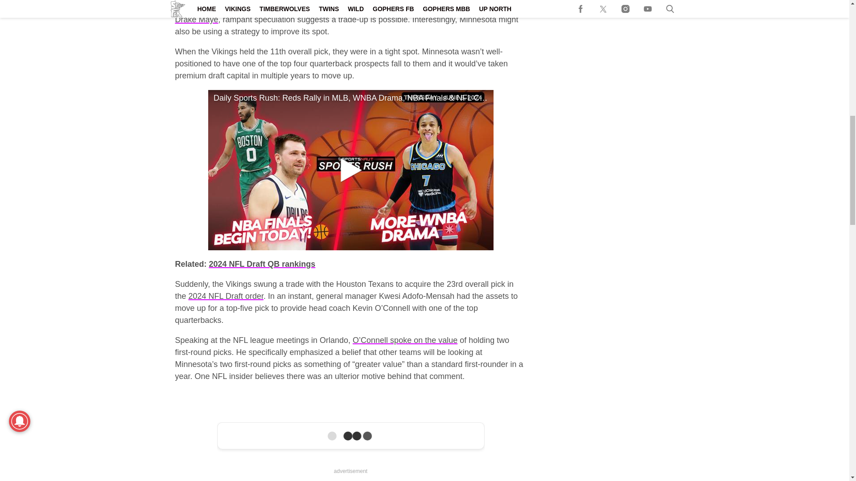  I want to click on 2024 NFL Draft order, so click(226, 296).